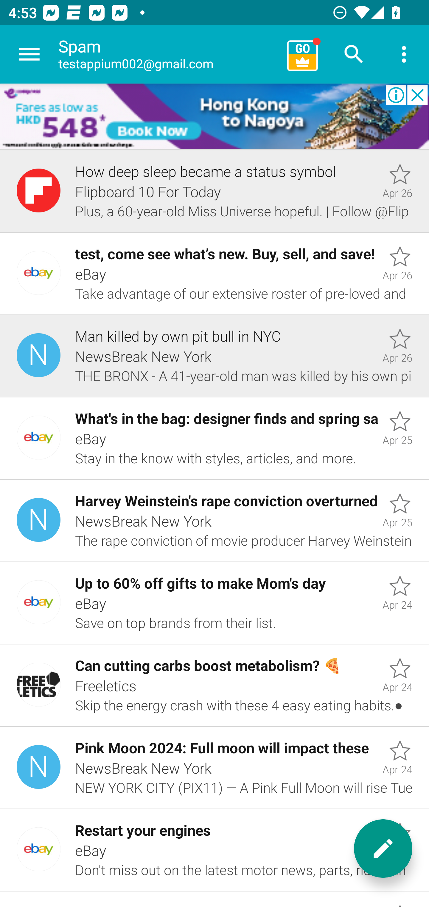 This screenshot has width=429, height=907. What do you see at coordinates (404, 54) in the screenshot?
I see `More options` at bounding box center [404, 54].